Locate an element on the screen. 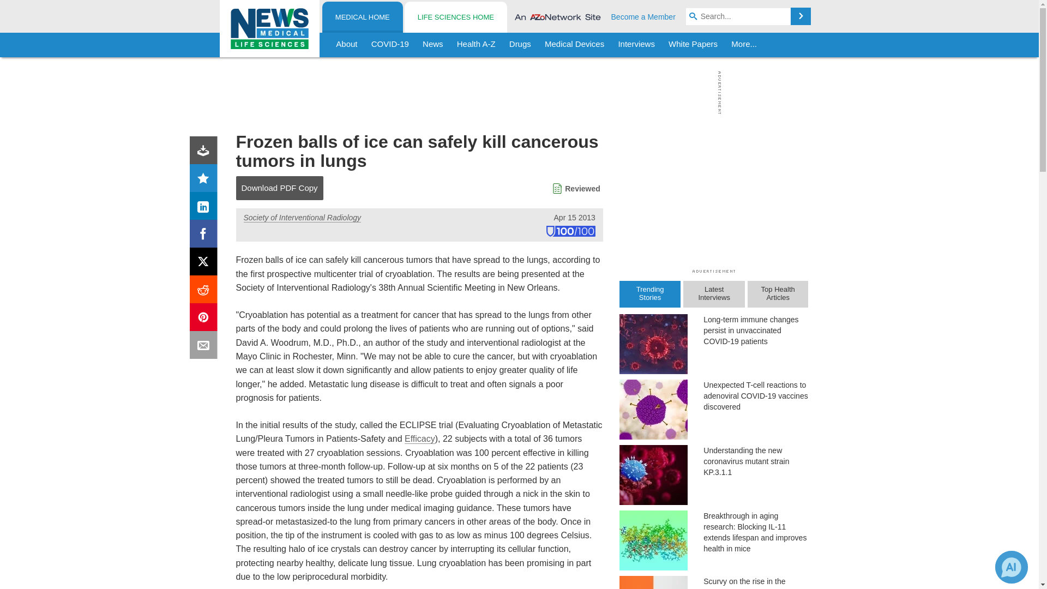  Drugs is located at coordinates (520, 45).